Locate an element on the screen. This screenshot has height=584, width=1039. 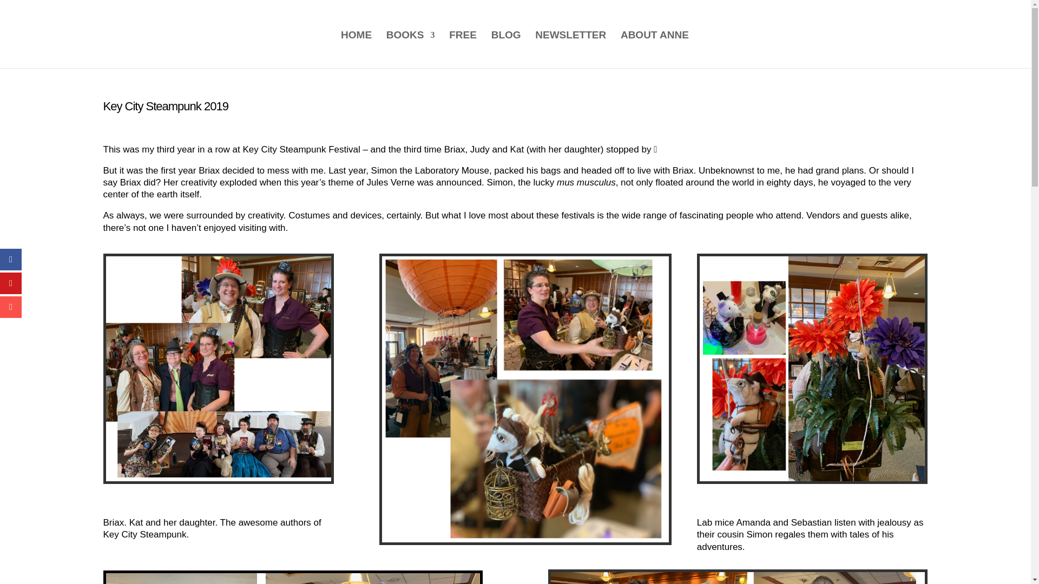
NEWSLETTER is located at coordinates (570, 50).